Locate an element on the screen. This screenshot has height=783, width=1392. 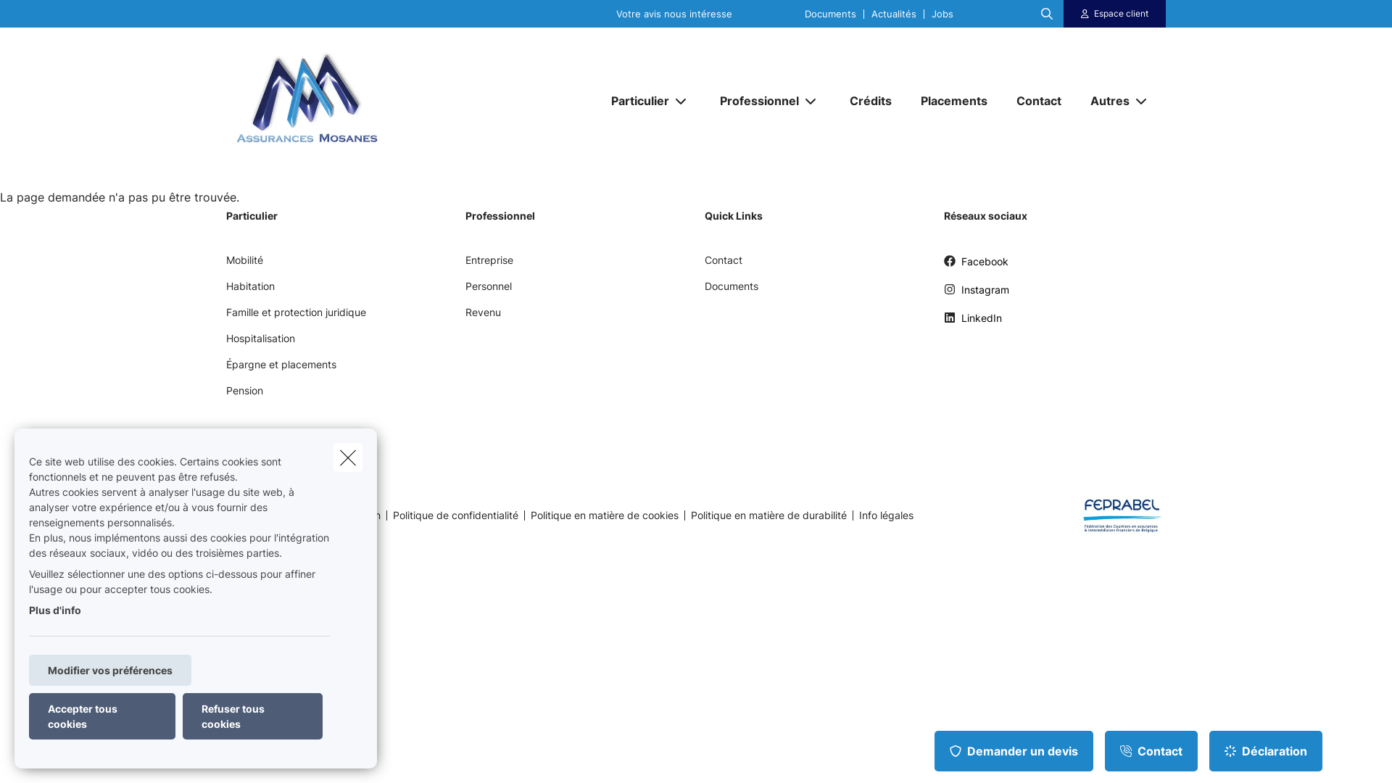
Refuser tous cookies is located at coordinates (252, 716).